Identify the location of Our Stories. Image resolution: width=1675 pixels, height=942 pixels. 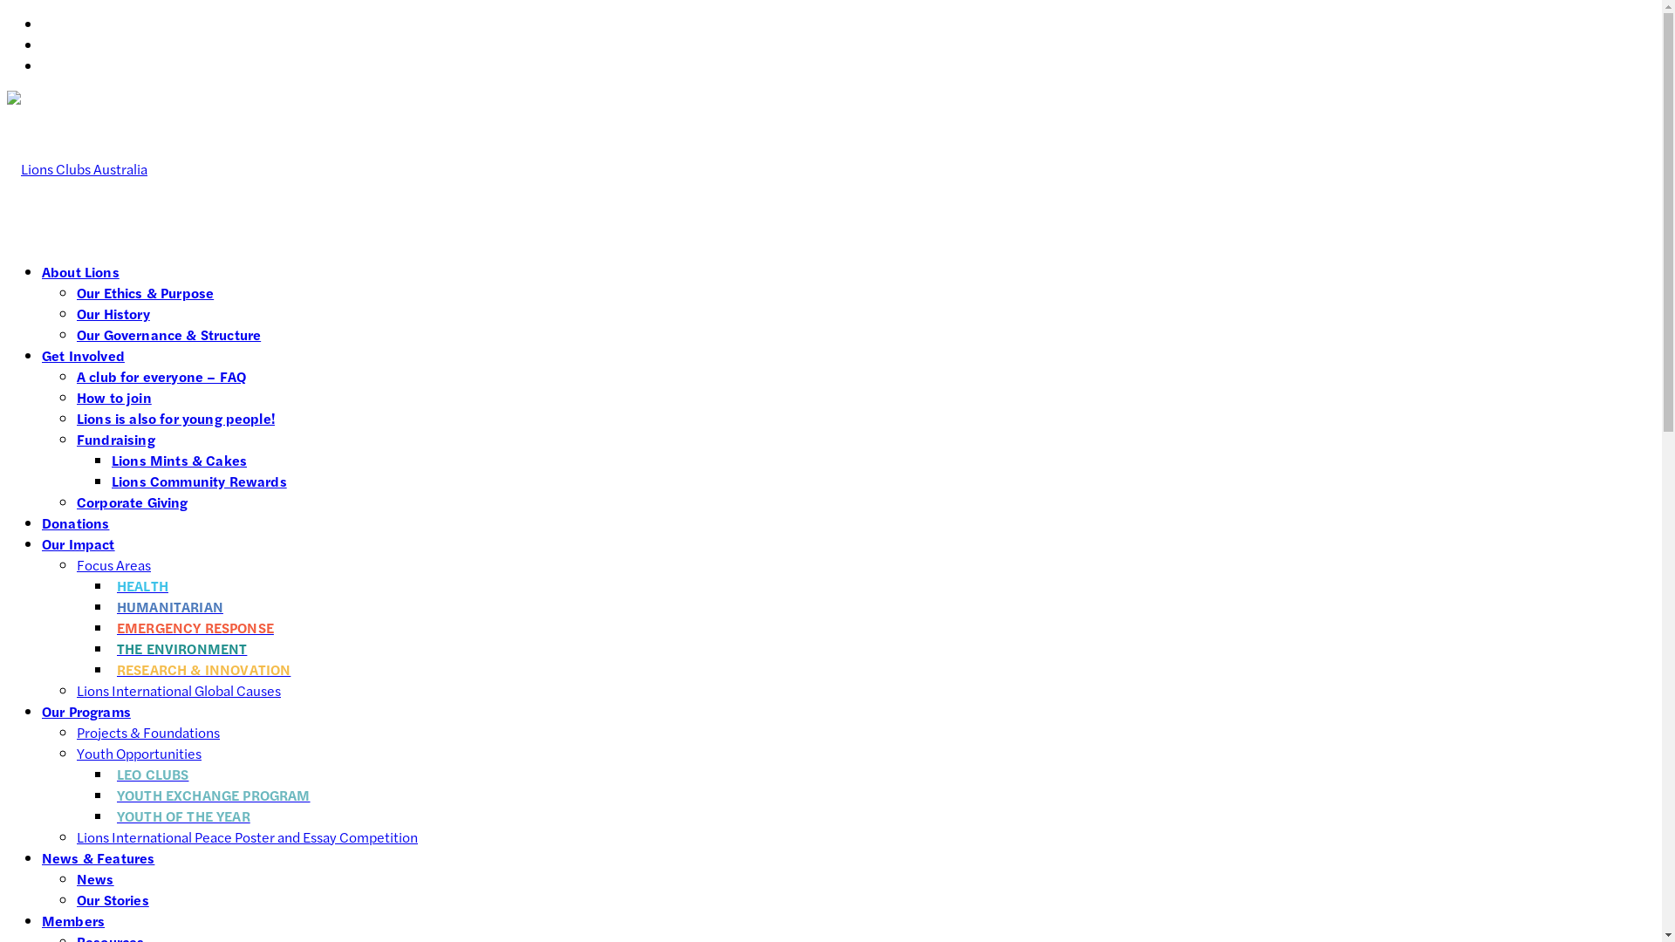
(113, 900).